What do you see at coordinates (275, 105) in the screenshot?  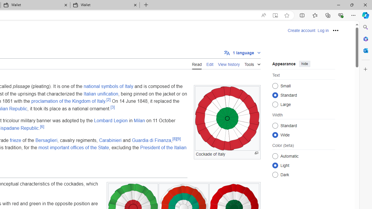 I see `Large` at bounding box center [275, 105].